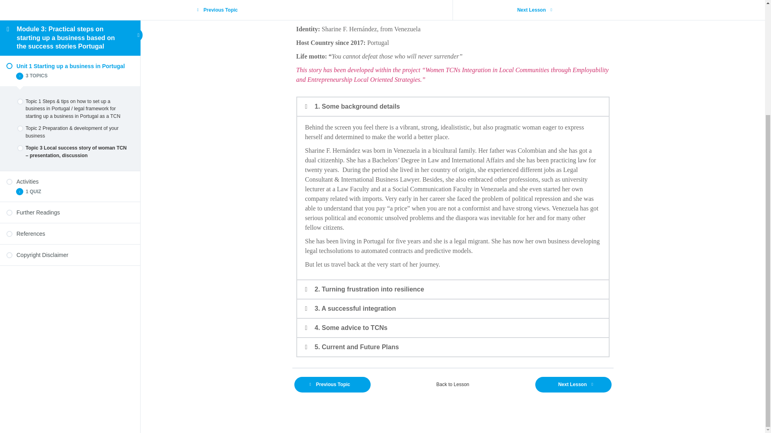 This screenshot has width=771, height=433. I want to click on References, so click(70, 82).